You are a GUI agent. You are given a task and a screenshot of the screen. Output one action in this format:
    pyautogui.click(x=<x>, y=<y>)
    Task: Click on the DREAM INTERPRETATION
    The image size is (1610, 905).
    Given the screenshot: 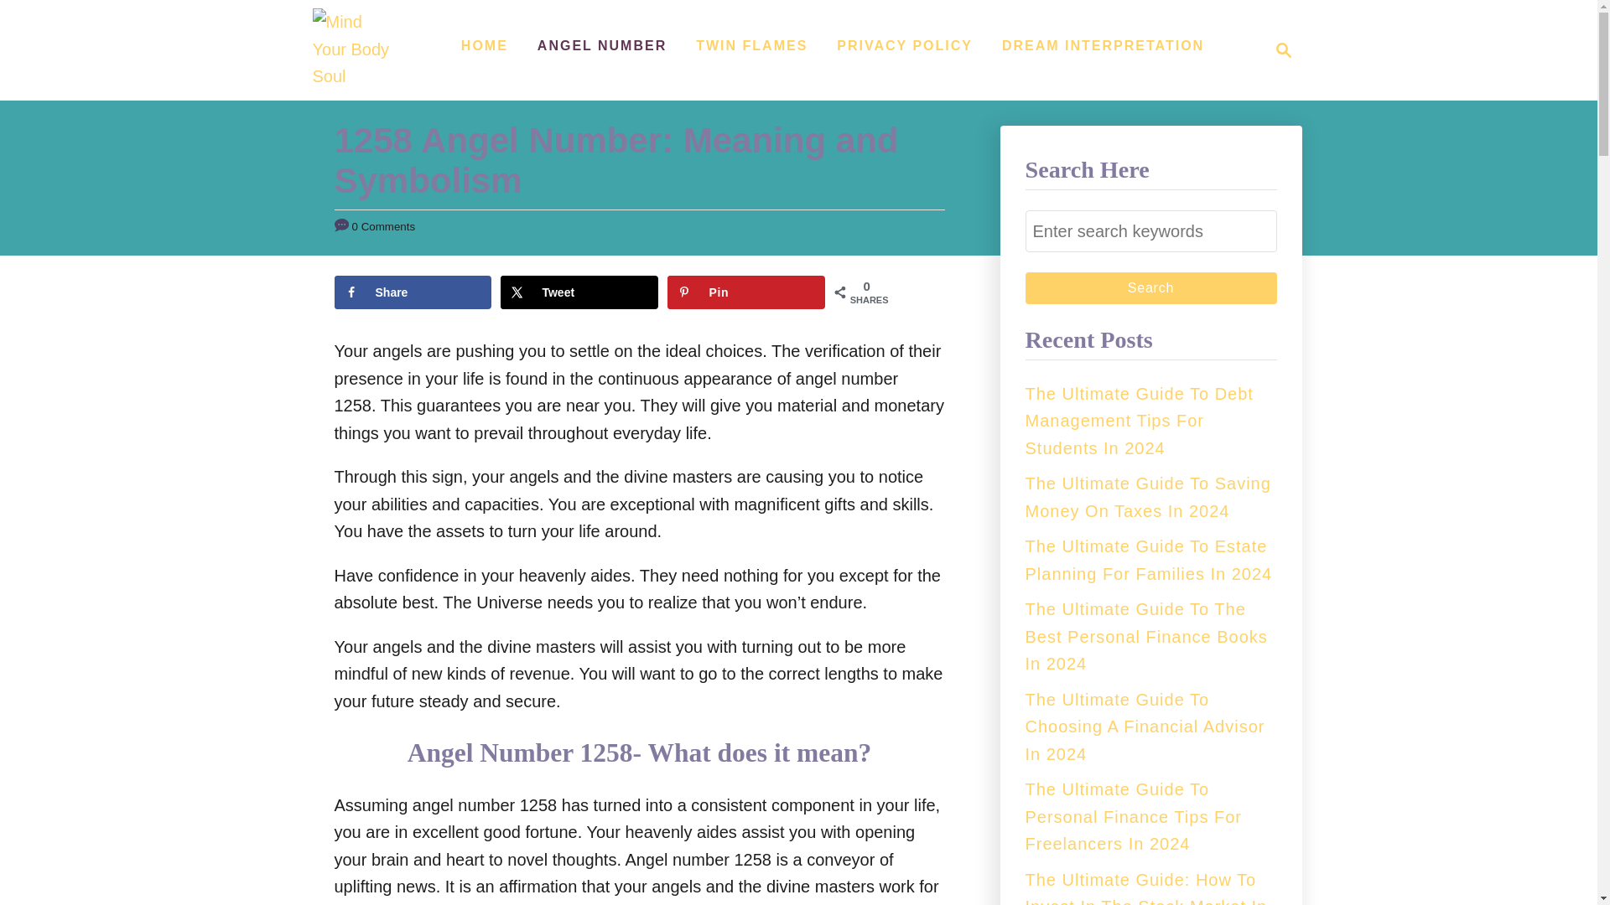 What is the action you would take?
    pyautogui.click(x=1278, y=50)
    